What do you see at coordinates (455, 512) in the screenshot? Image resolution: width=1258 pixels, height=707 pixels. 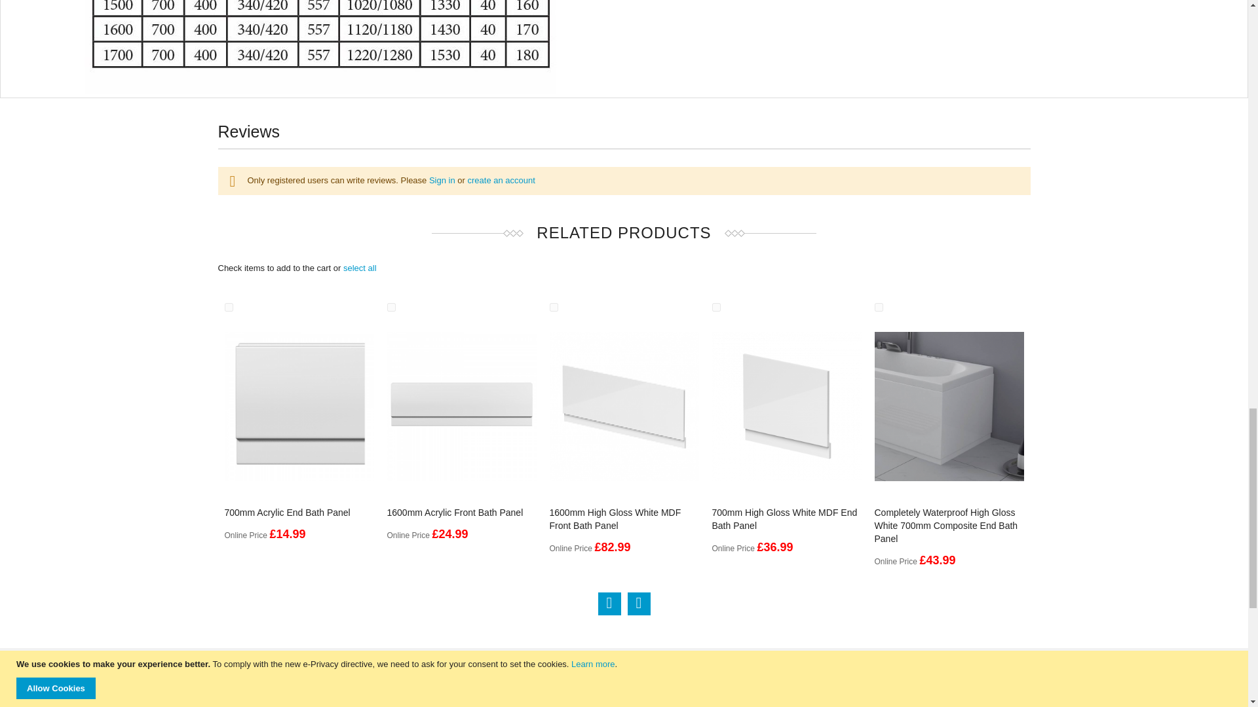 I see `1600mm Acrylic Front Bath Panel` at bounding box center [455, 512].